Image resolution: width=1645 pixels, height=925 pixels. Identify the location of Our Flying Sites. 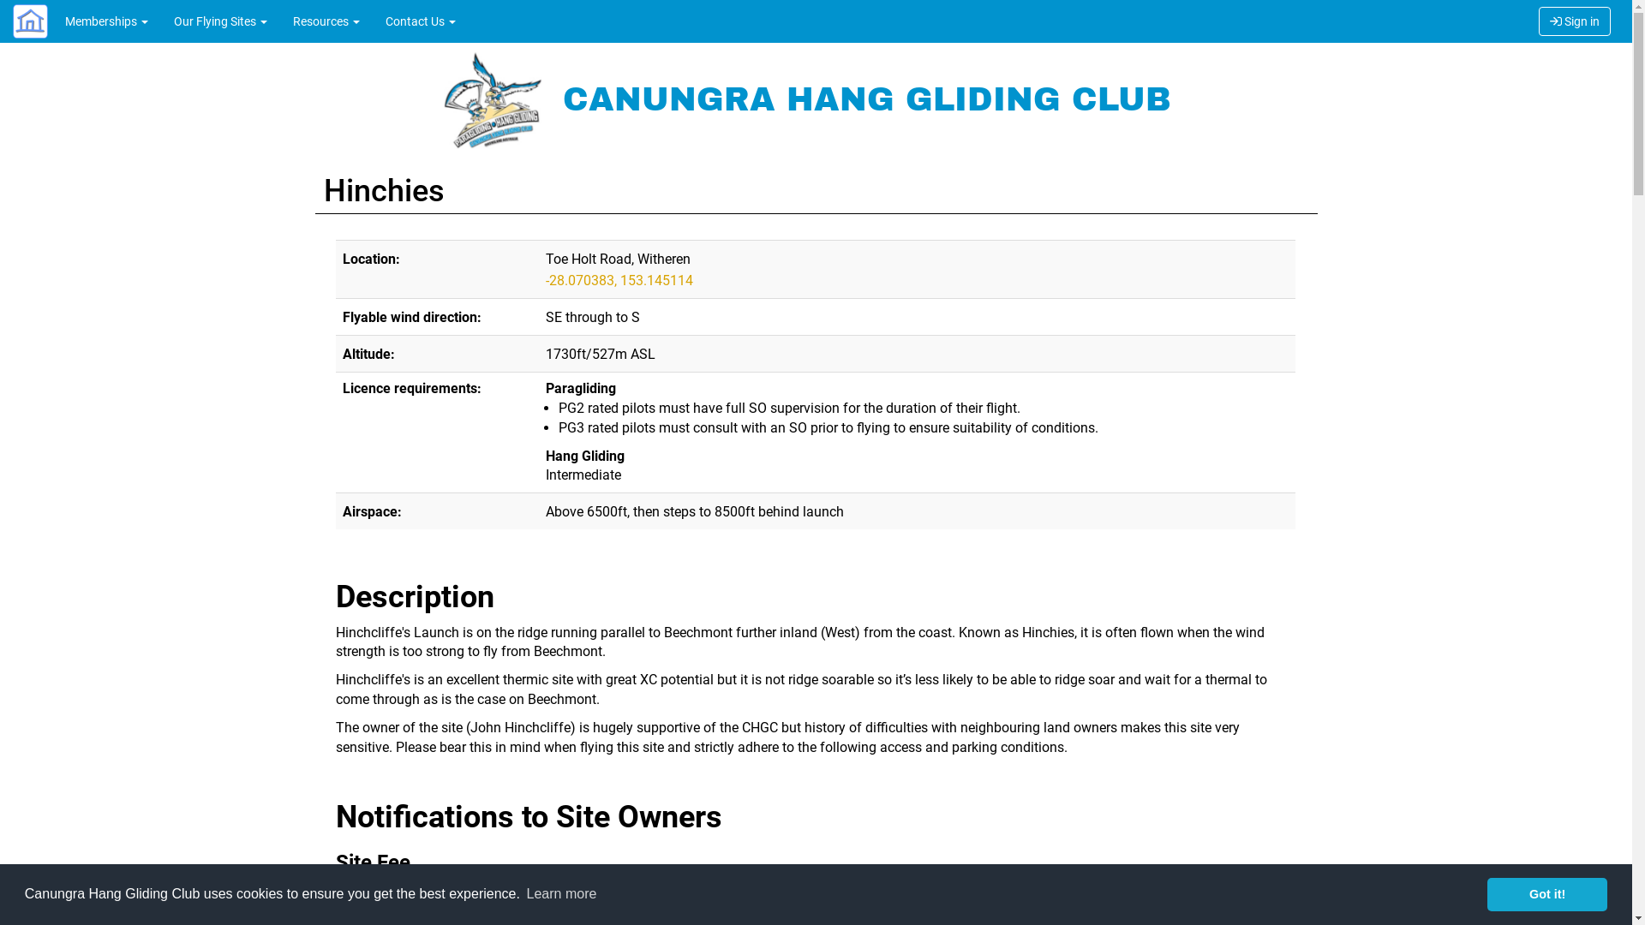
(221, 21).